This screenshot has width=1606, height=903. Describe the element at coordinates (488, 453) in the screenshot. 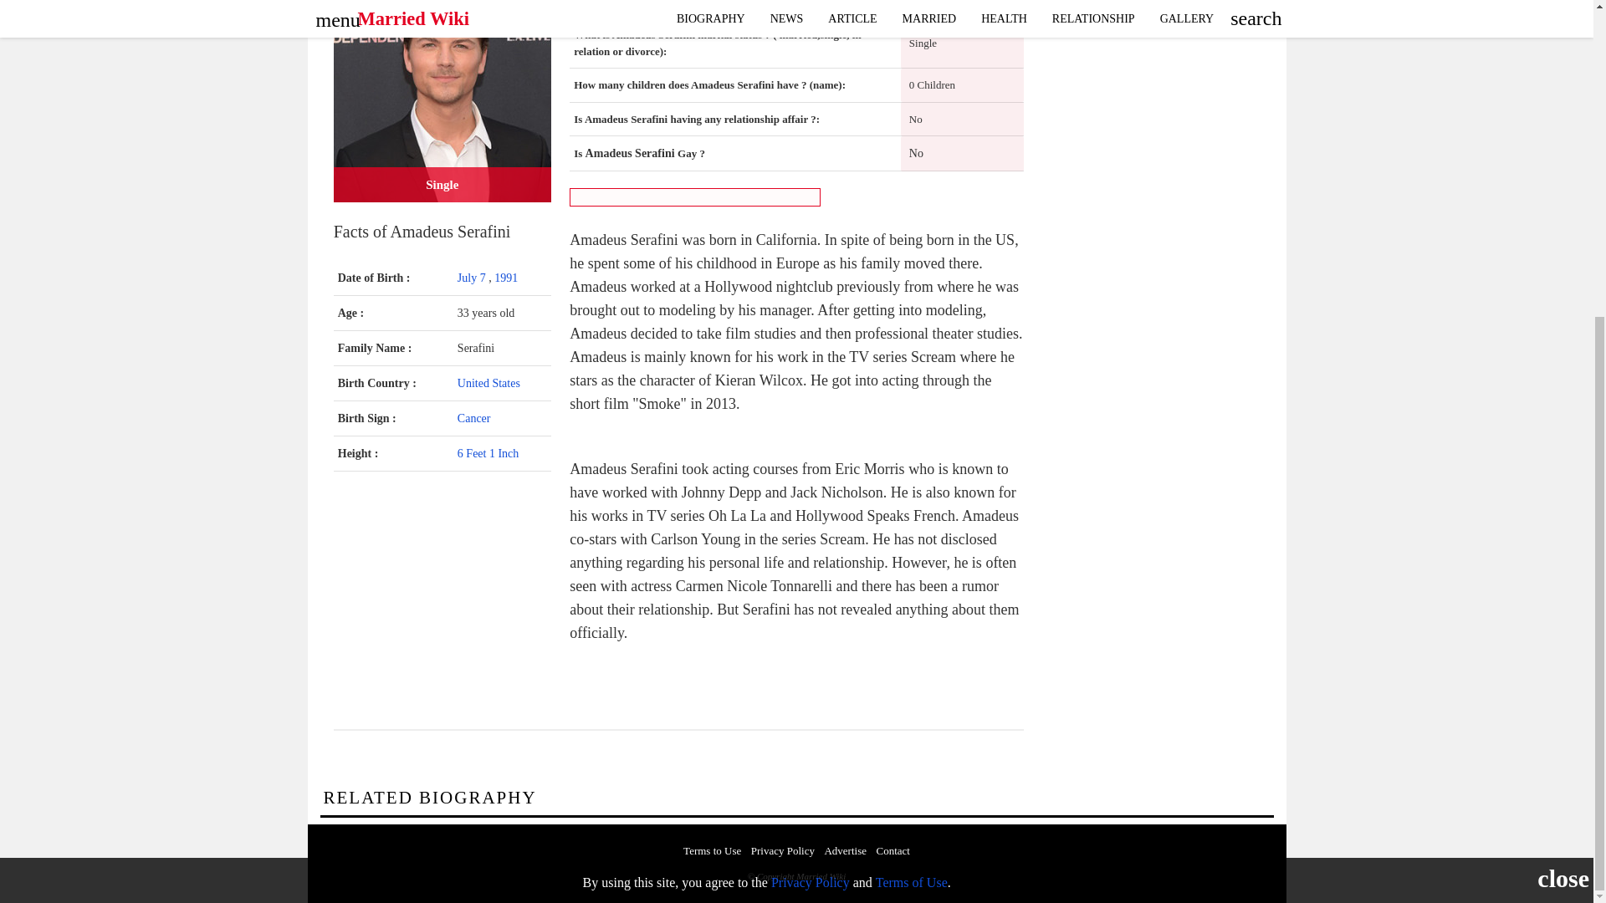

I see `6 Feet 1 Inch` at that location.